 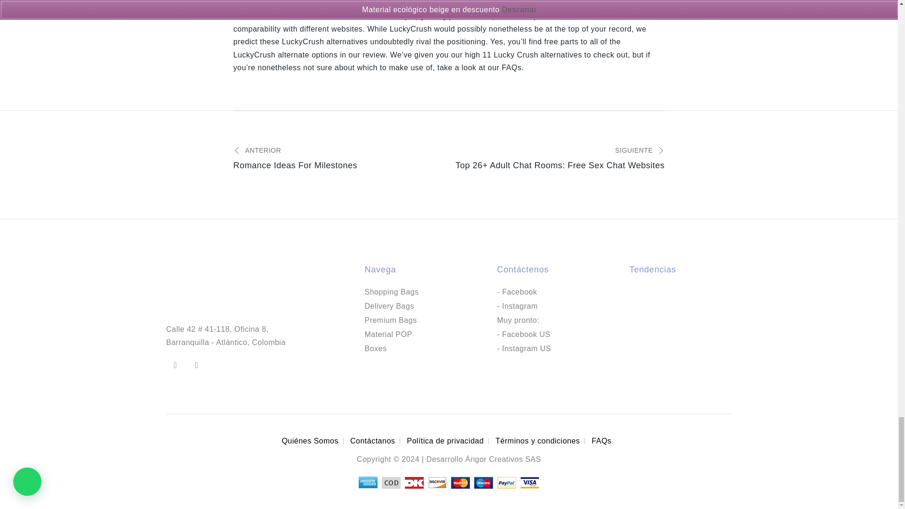 I want to click on Facebook, so click(x=175, y=365).